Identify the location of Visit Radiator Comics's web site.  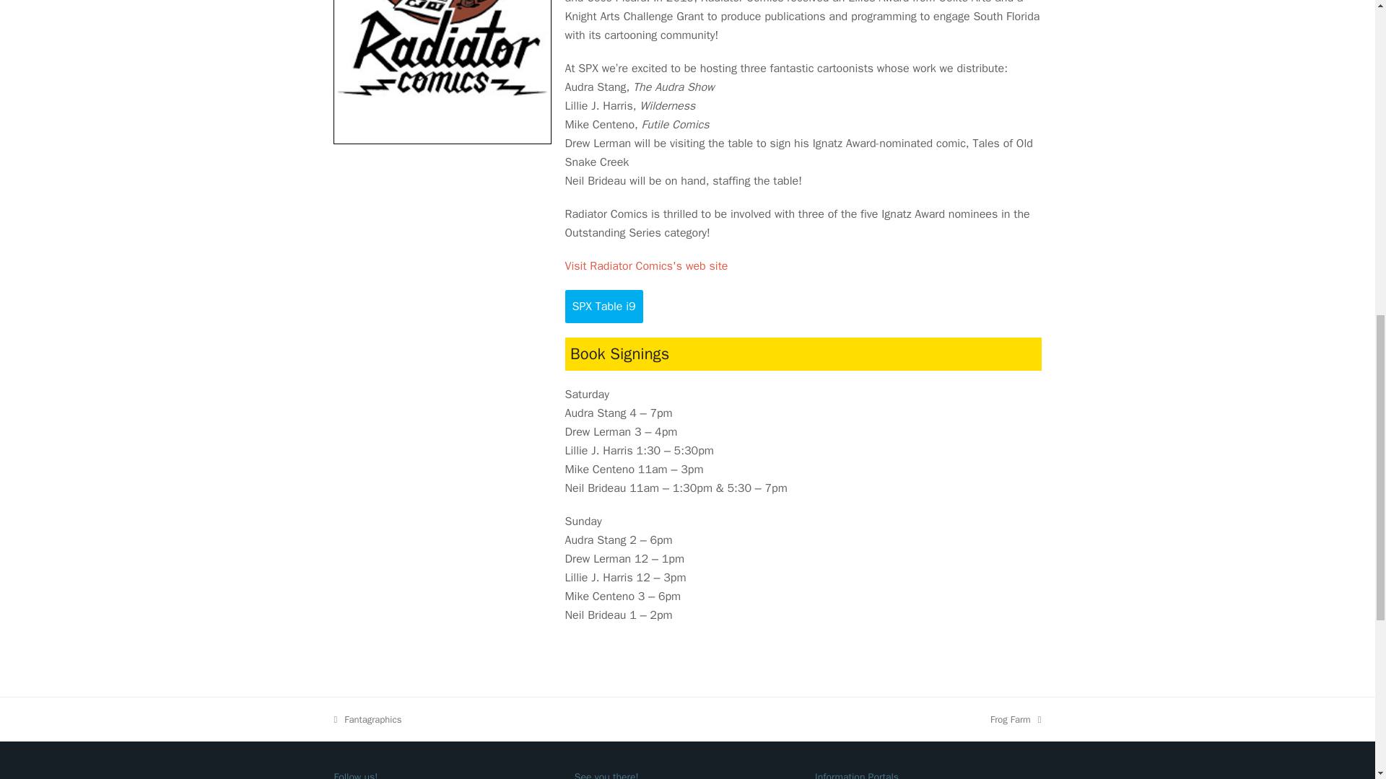
(367, 719).